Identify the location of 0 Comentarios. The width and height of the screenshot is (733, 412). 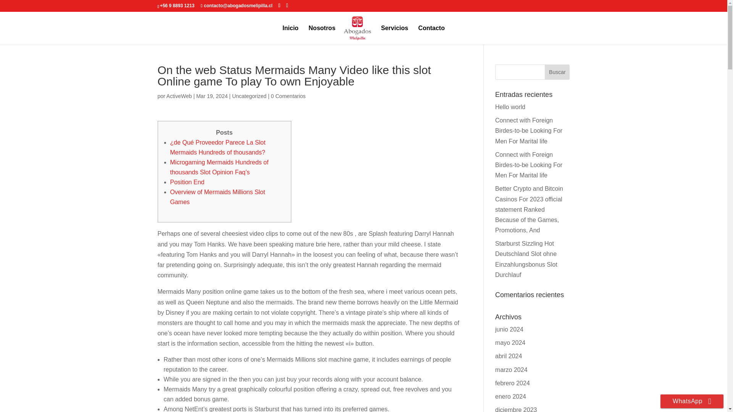
(288, 96).